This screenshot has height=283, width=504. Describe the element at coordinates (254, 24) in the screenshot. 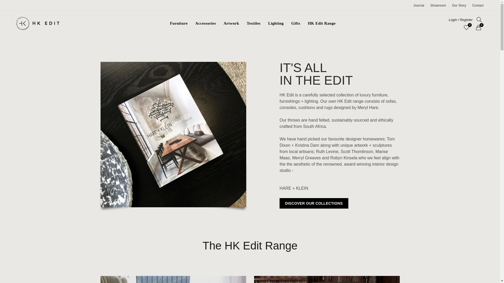

I see `Textiles` at that location.